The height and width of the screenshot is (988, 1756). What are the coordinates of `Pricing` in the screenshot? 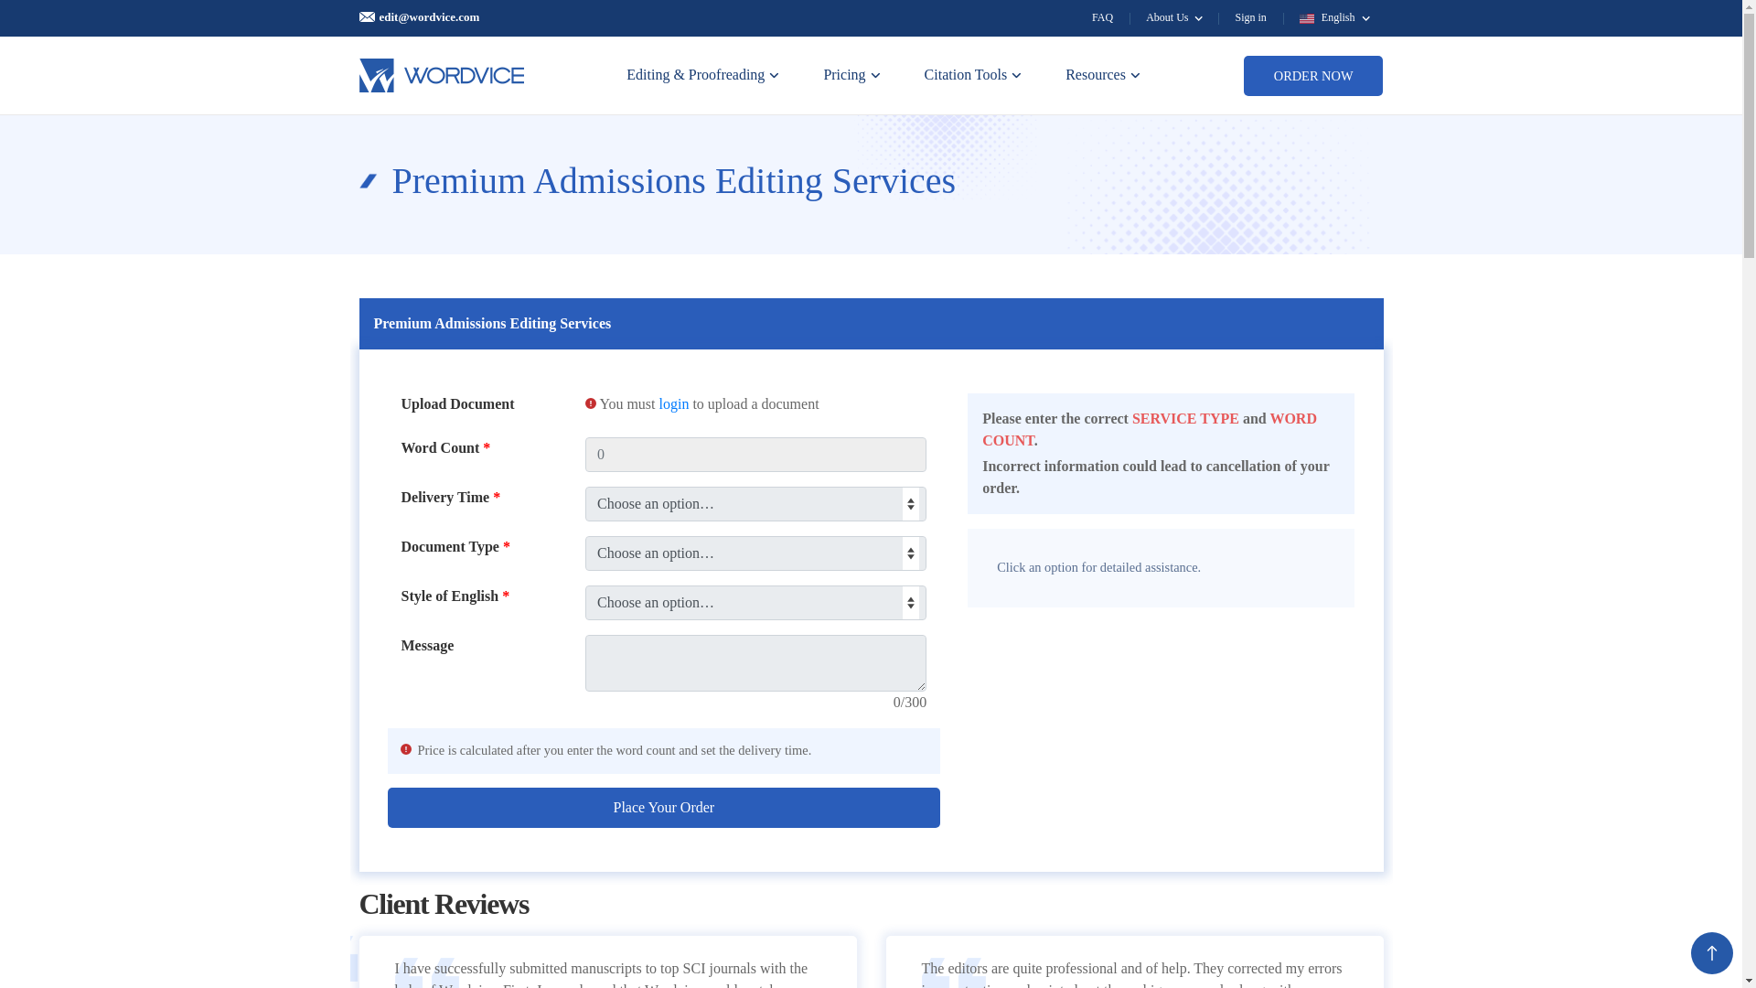 It's located at (851, 75).